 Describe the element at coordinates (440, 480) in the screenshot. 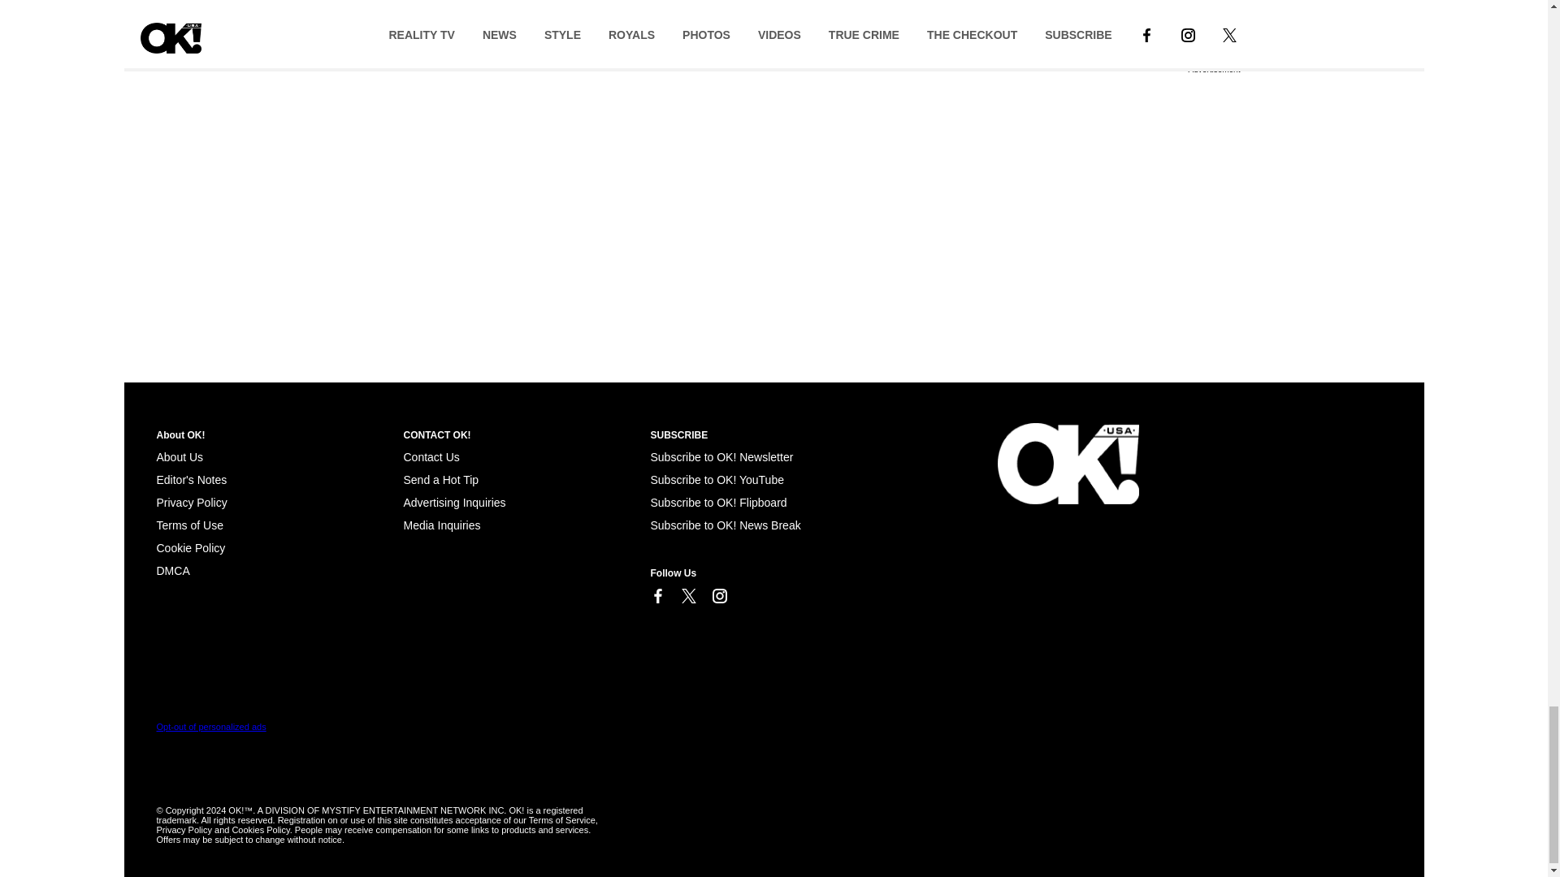

I see `Send a Hot Tip` at that location.